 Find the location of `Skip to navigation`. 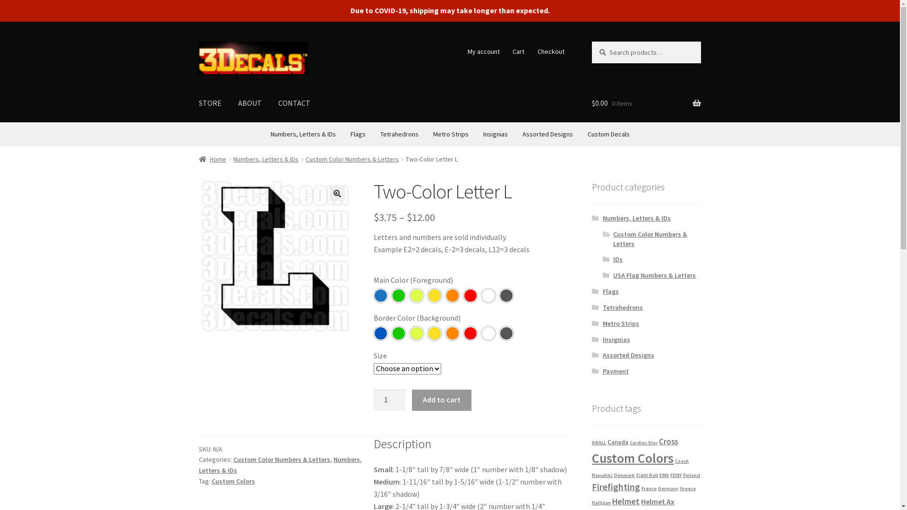

Skip to navigation is located at coordinates (198, 42).